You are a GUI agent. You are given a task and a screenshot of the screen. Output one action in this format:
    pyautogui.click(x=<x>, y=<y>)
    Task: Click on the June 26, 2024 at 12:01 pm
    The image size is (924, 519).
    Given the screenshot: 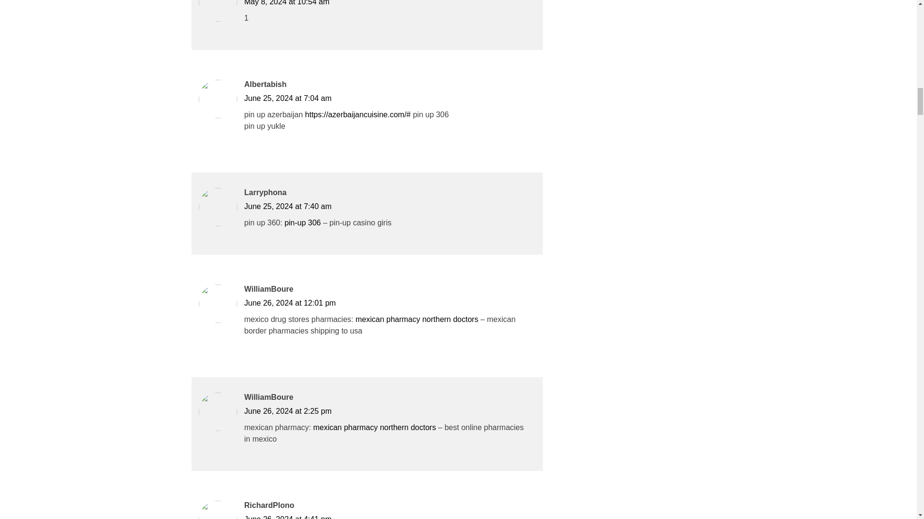 What is the action you would take?
    pyautogui.click(x=290, y=303)
    